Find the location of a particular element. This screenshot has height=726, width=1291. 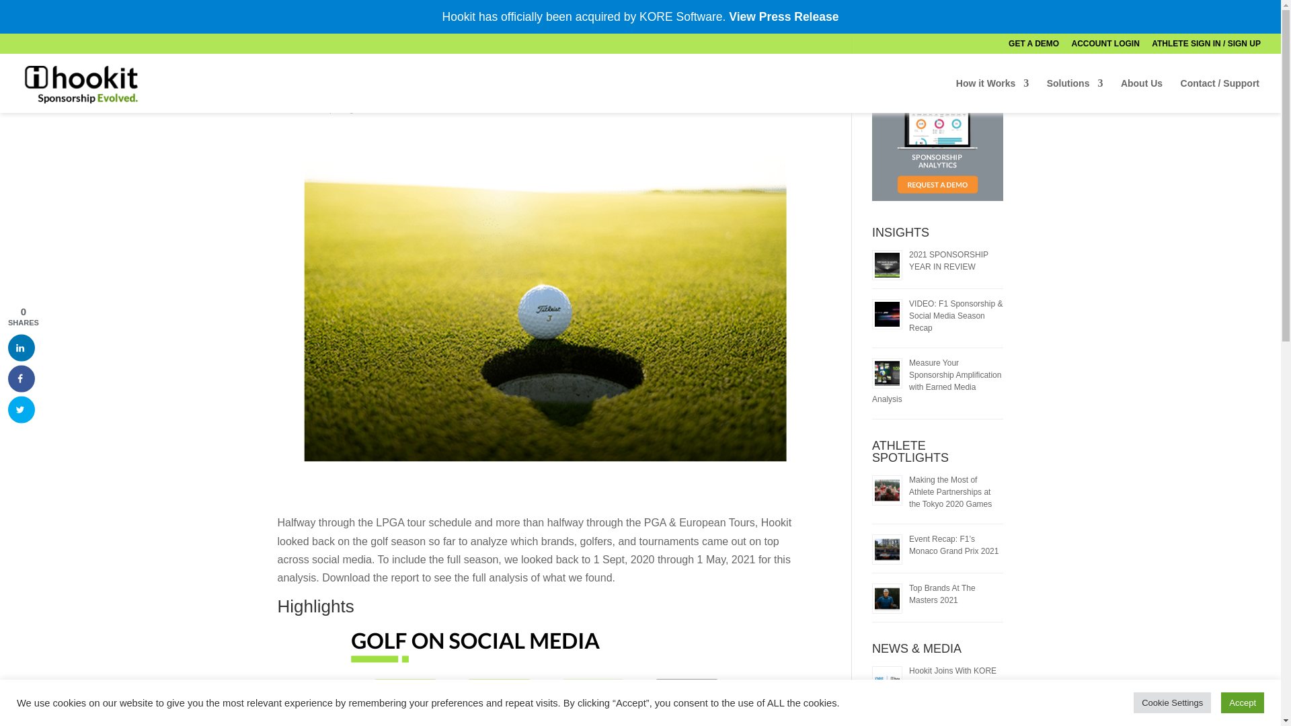

Share on LinkedIn is located at coordinates (21, 347).